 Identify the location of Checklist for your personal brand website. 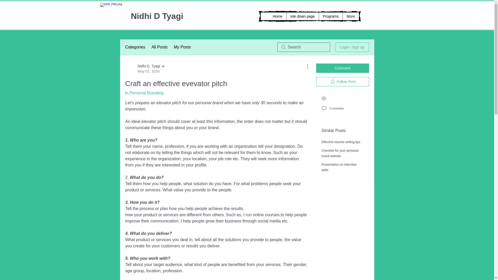
(340, 153).